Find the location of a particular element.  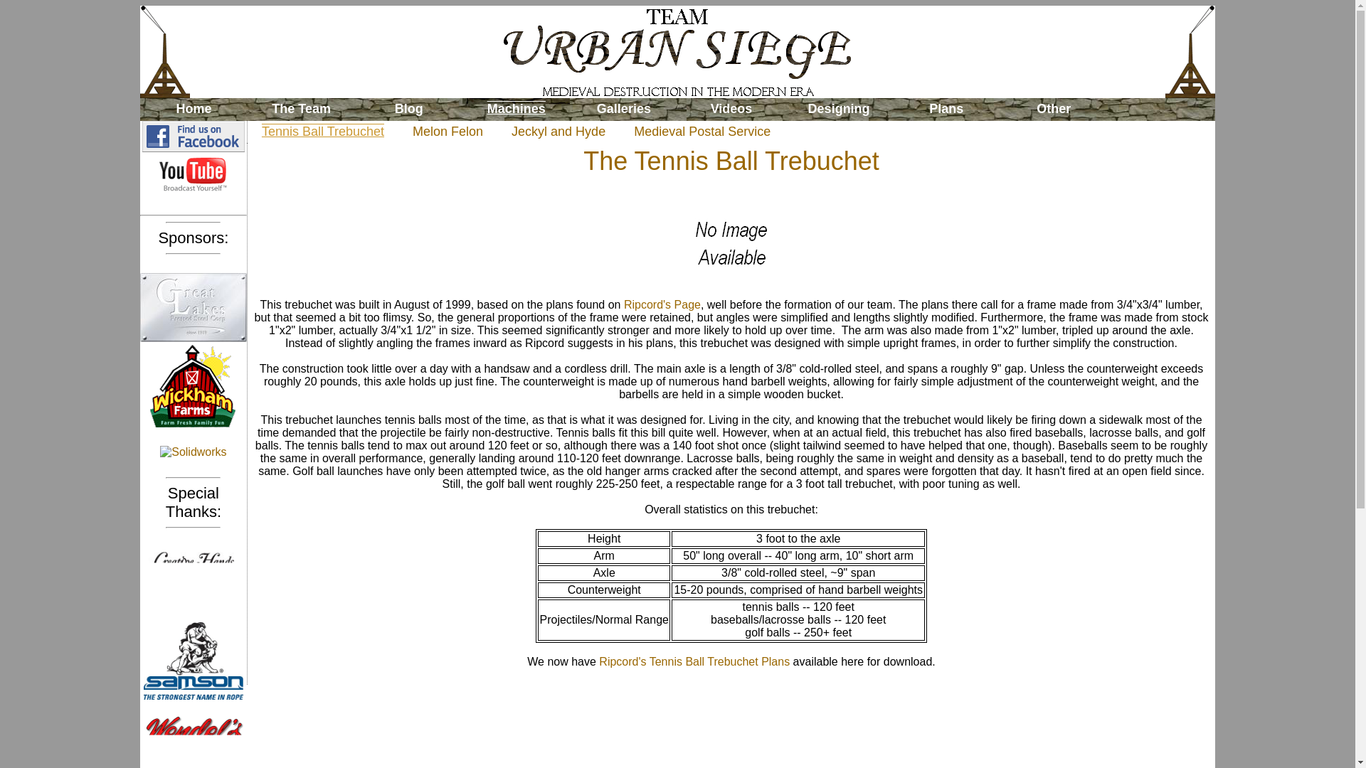

Other is located at coordinates (1054, 110).